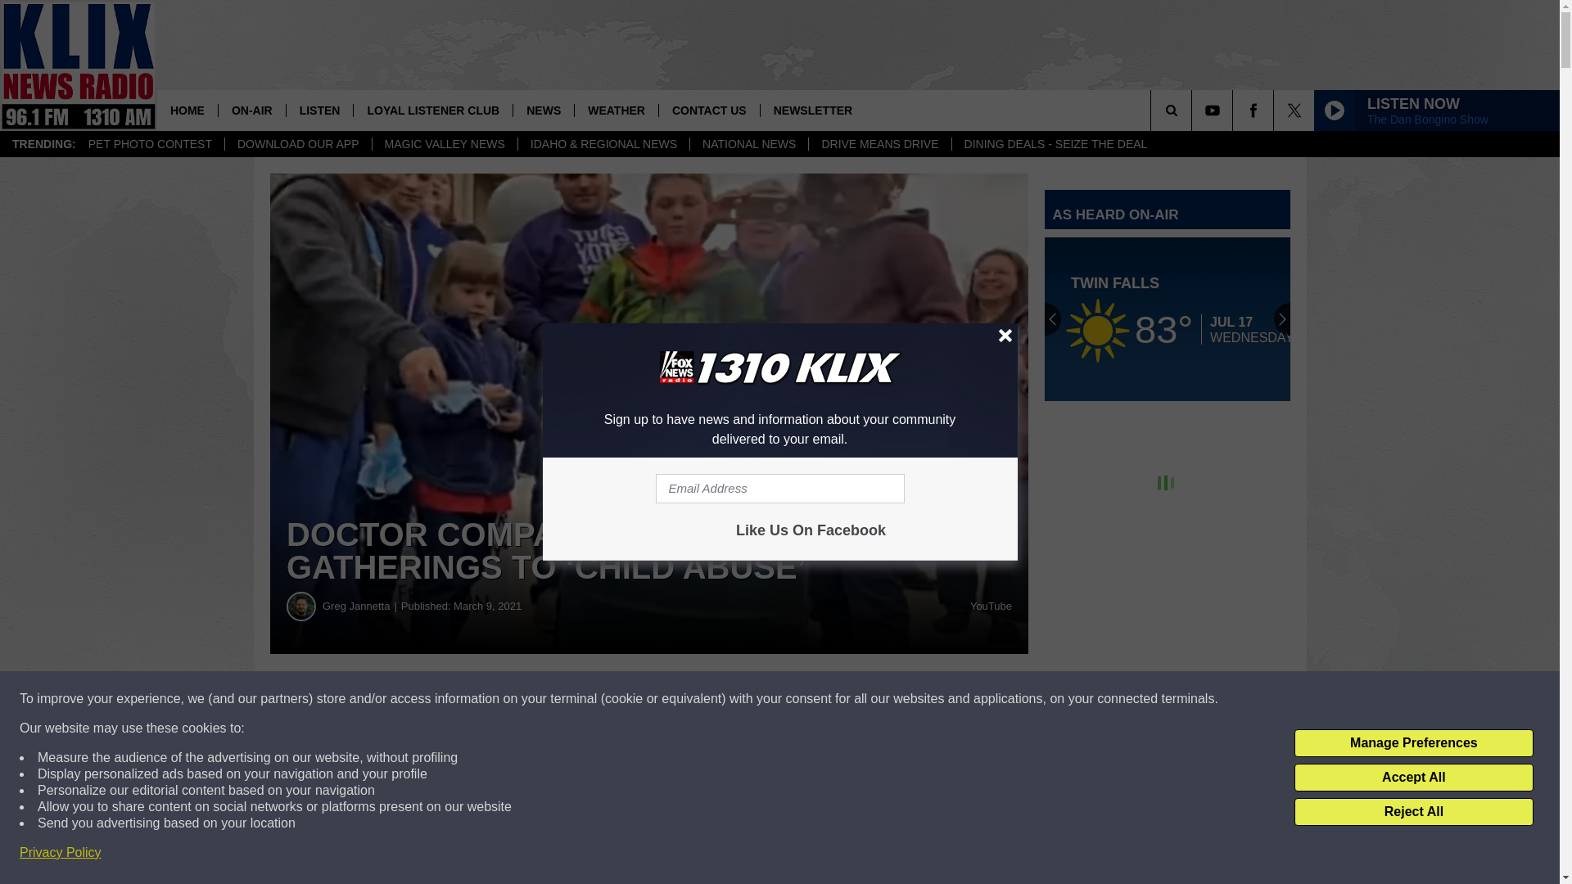 Image resolution: width=1572 pixels, height=884 pixels. I want to click on Reject All, so click(1413, 812).